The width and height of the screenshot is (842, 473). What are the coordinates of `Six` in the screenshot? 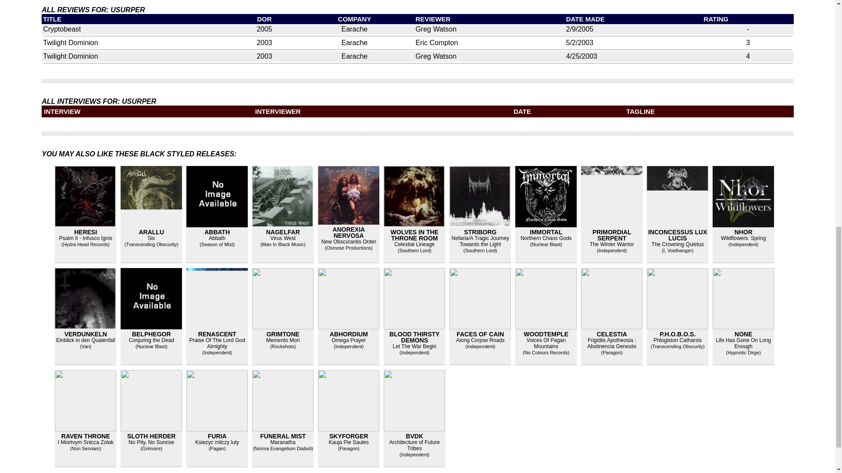 It's located at (151, 238).